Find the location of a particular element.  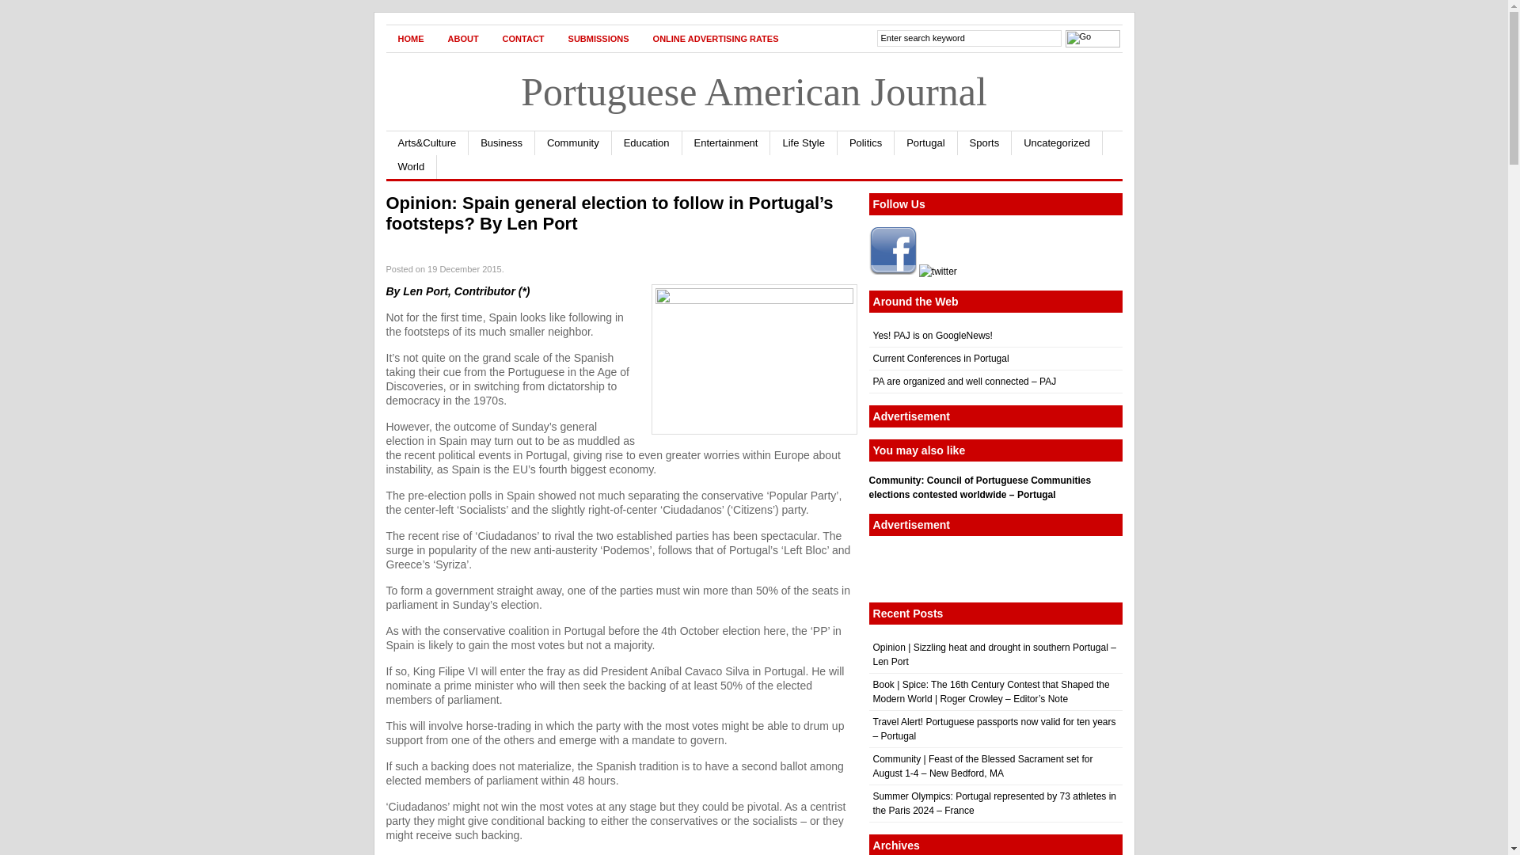

Community is located at coordinates (573, 142).